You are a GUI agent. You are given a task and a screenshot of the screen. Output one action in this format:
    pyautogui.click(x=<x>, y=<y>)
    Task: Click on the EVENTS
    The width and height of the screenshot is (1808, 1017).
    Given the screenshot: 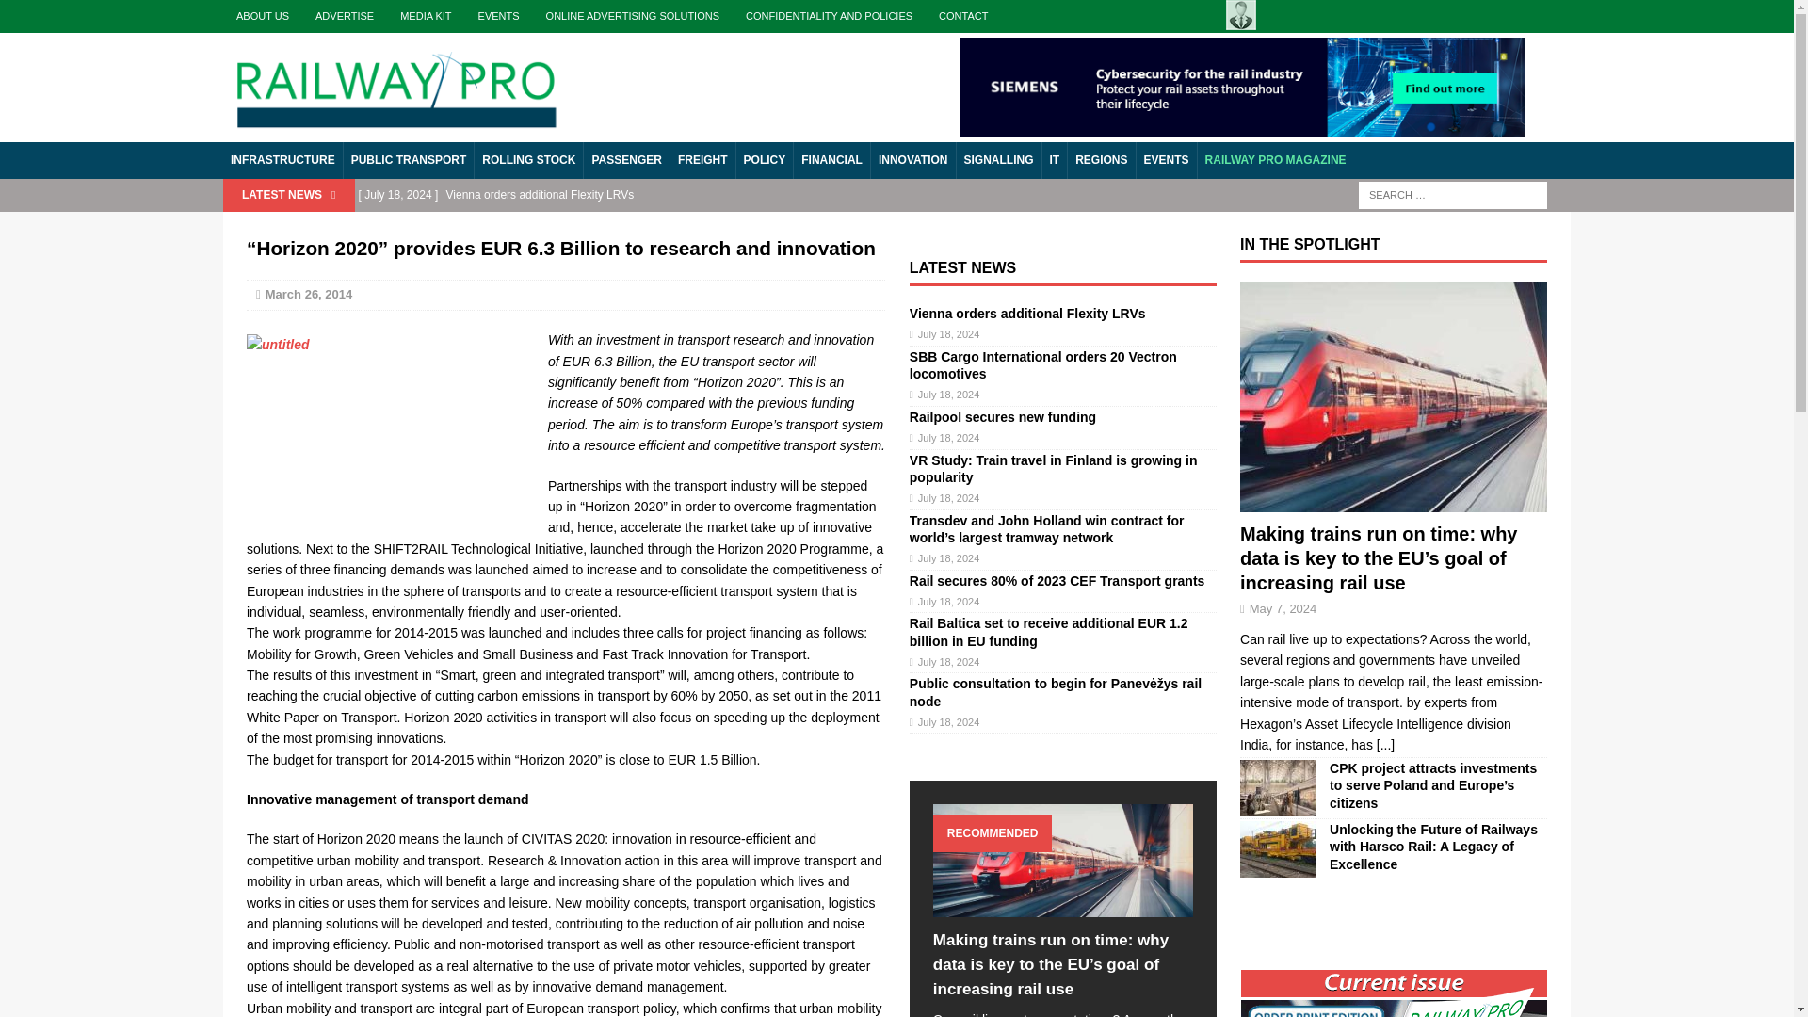 What is the action you would take?
    pyautogui.click(x=499, y=16)
    